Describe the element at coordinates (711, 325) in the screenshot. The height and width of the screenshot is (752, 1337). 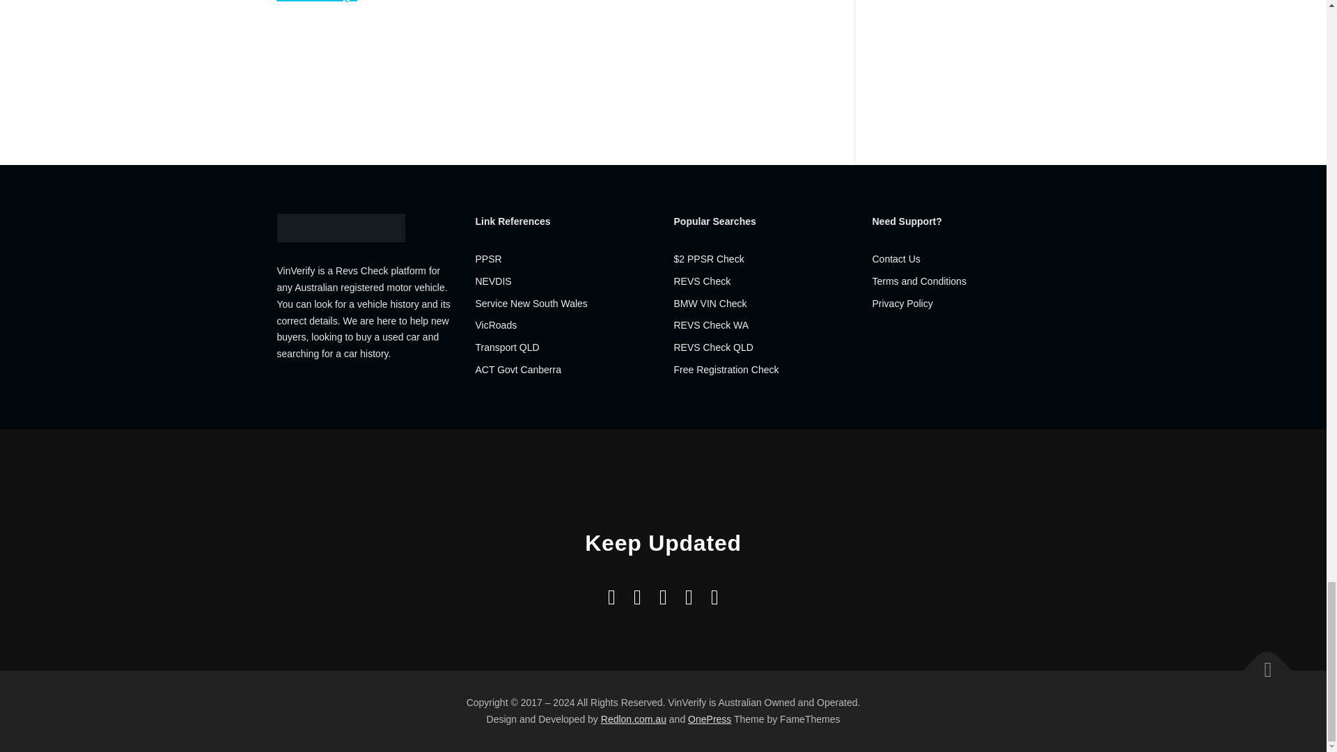
I see `REVS Check WA` at that location.